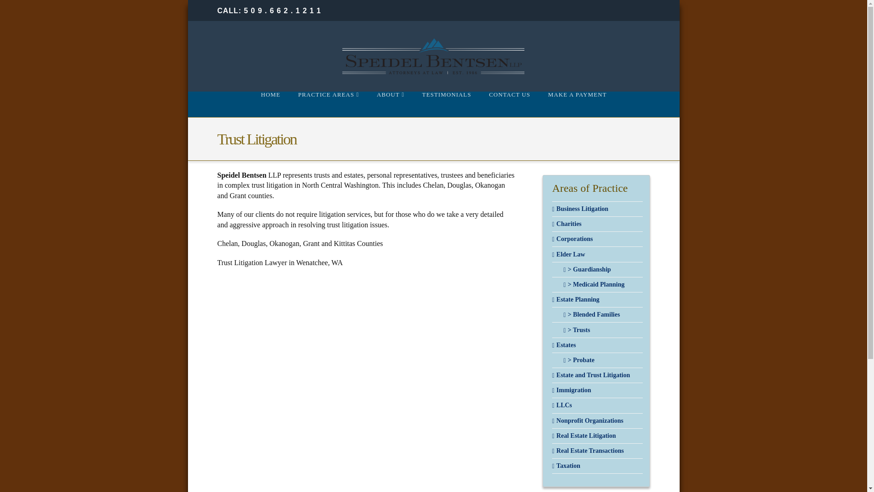 Image resolution: width=874 pixels, height=492 pixels. Describe the element at coordinates (391, 104) in the screenshot. I see `ABOUT` at that location.